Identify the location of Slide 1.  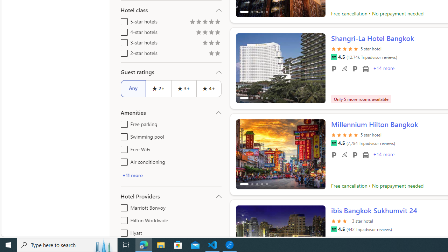
(281, 154).